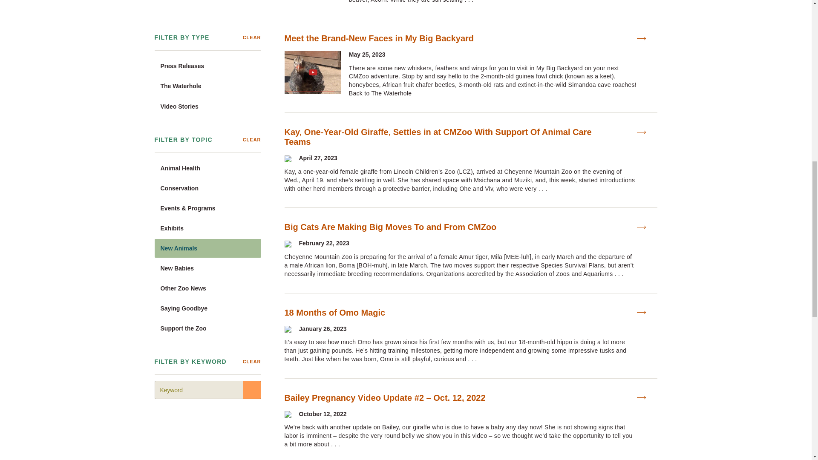 This screenshot has height=460, width=818. I want to click on Other Zoo News, so click(207, 3).